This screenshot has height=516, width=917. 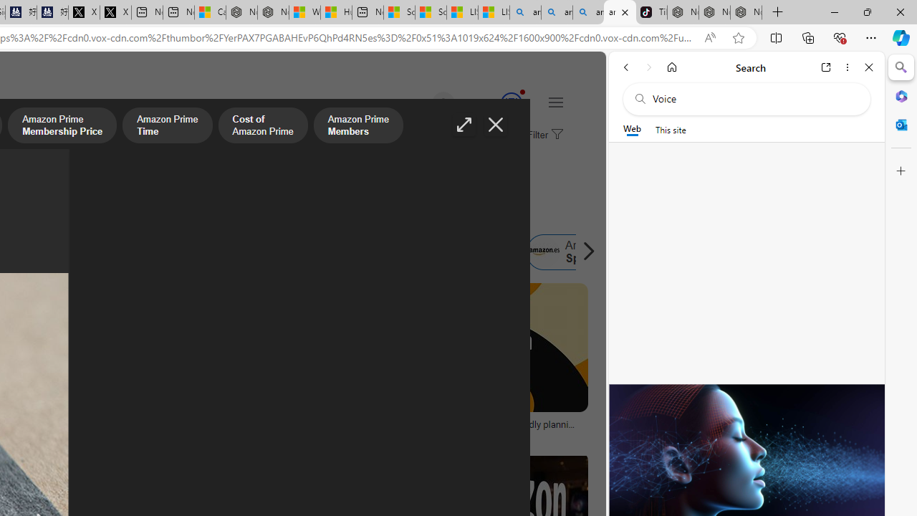 What do you see at coordinates (714, 13) in the screenshot?
I see `Nordace Siena Pro 15 Backpack` at bounding box center [714, 13].